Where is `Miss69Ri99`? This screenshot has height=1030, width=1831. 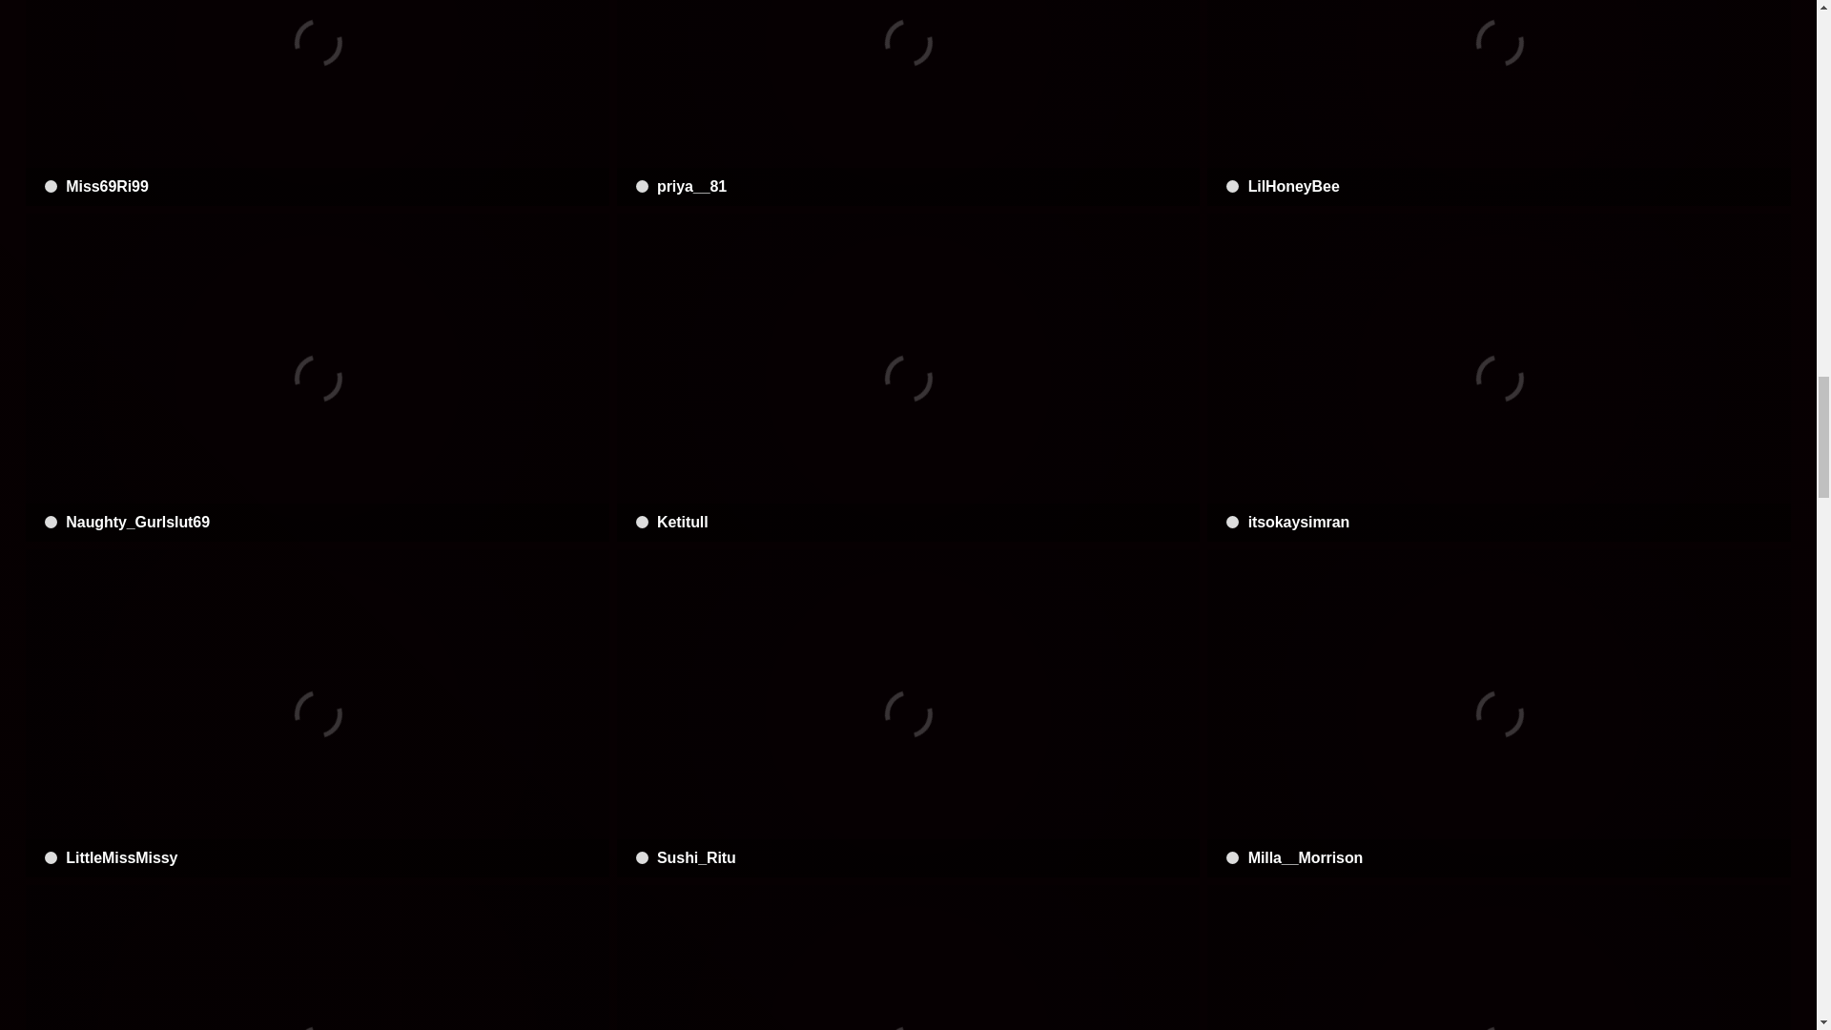 Miss69Ri99 is located at coordinates (317, 103).